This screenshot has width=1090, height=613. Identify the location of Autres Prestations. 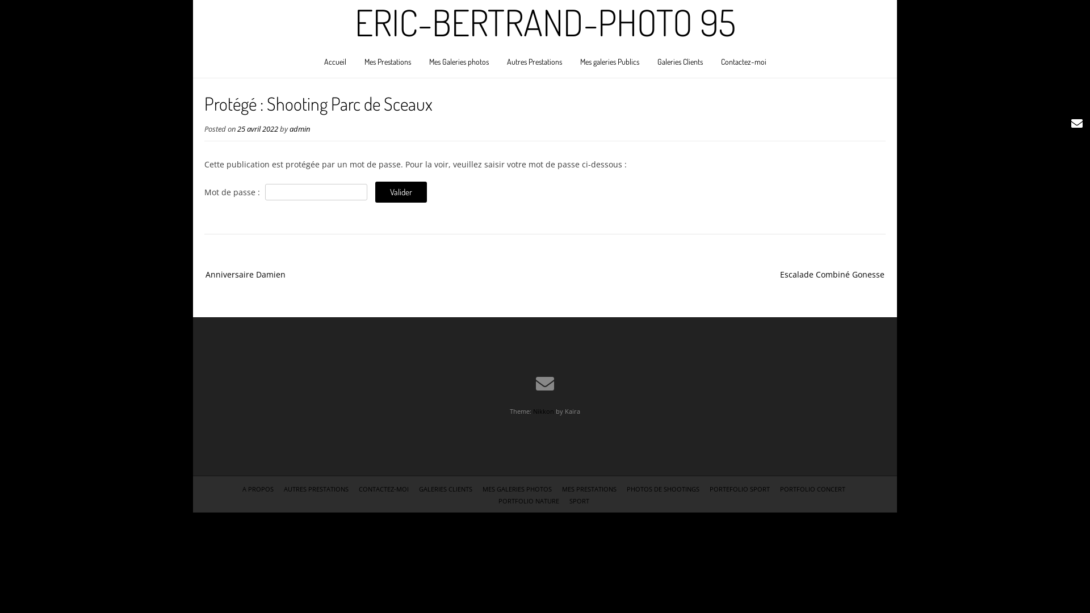
(534, 64).